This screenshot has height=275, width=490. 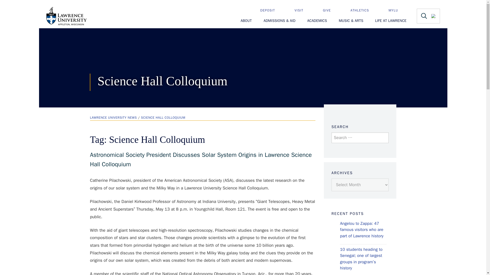 What do you see at coordinates (303, 10) in the screenshot?
I see `VISIT` at bounding box center [303, 10].